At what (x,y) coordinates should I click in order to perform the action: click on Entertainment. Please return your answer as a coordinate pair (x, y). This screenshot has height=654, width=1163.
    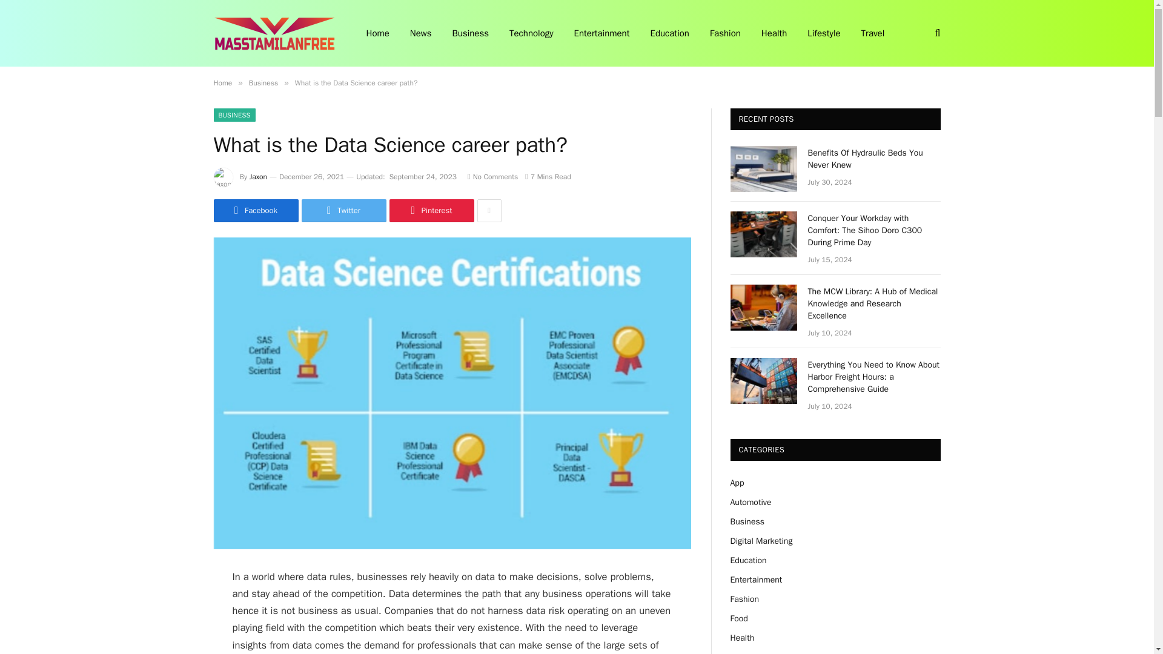
    Looking at the image, I should click on (602, 33).